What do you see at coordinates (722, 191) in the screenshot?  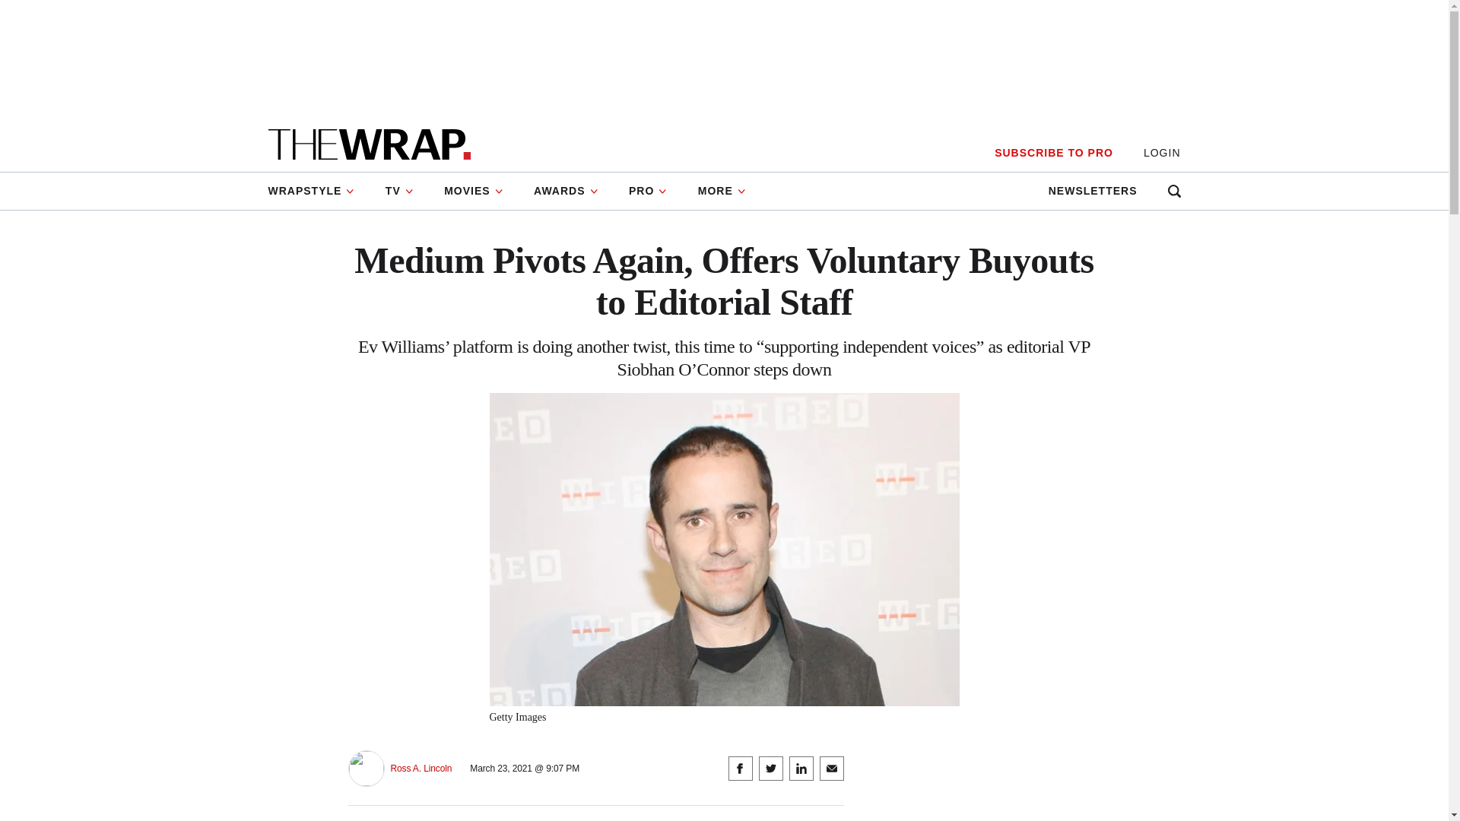 I see `MORE` at bounding box center [722, 191].